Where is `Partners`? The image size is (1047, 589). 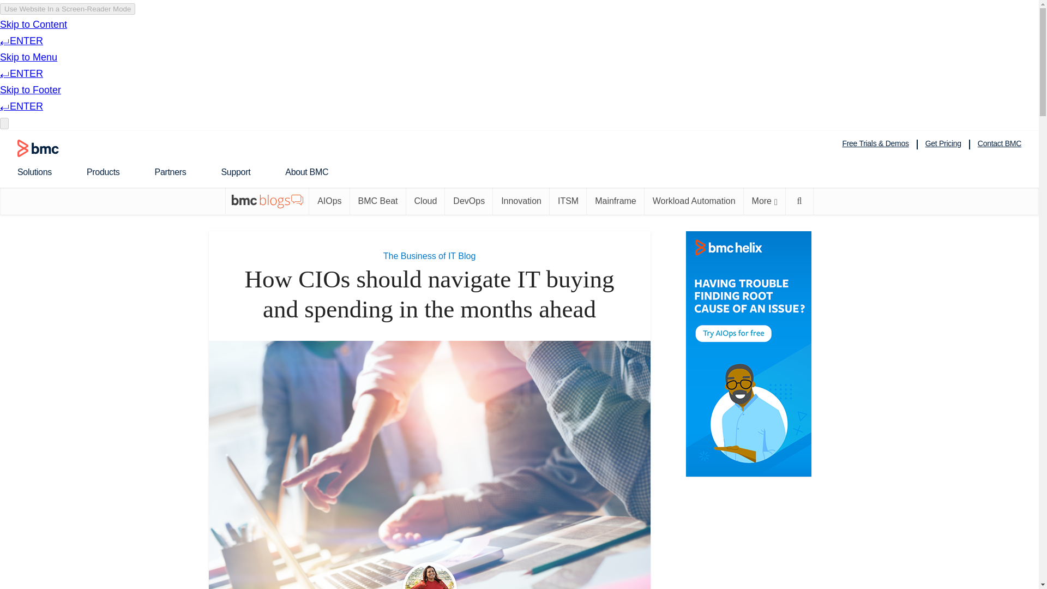
Partners is located at coordinates (177, 172).